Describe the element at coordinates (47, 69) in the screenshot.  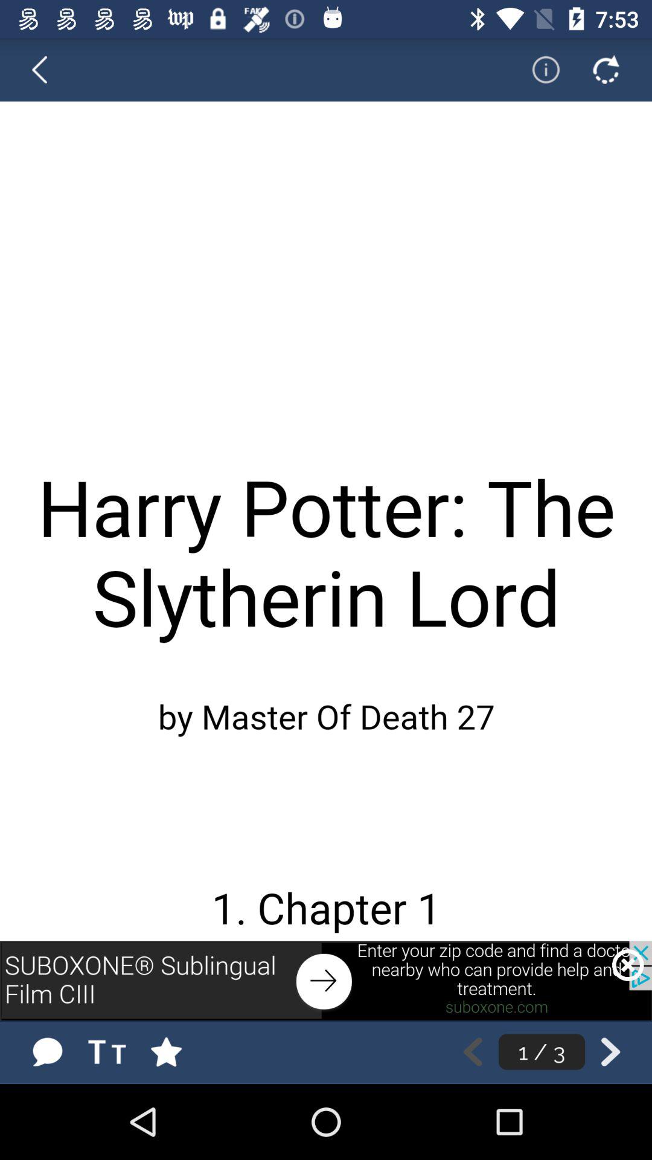
I see `go back` at that location.